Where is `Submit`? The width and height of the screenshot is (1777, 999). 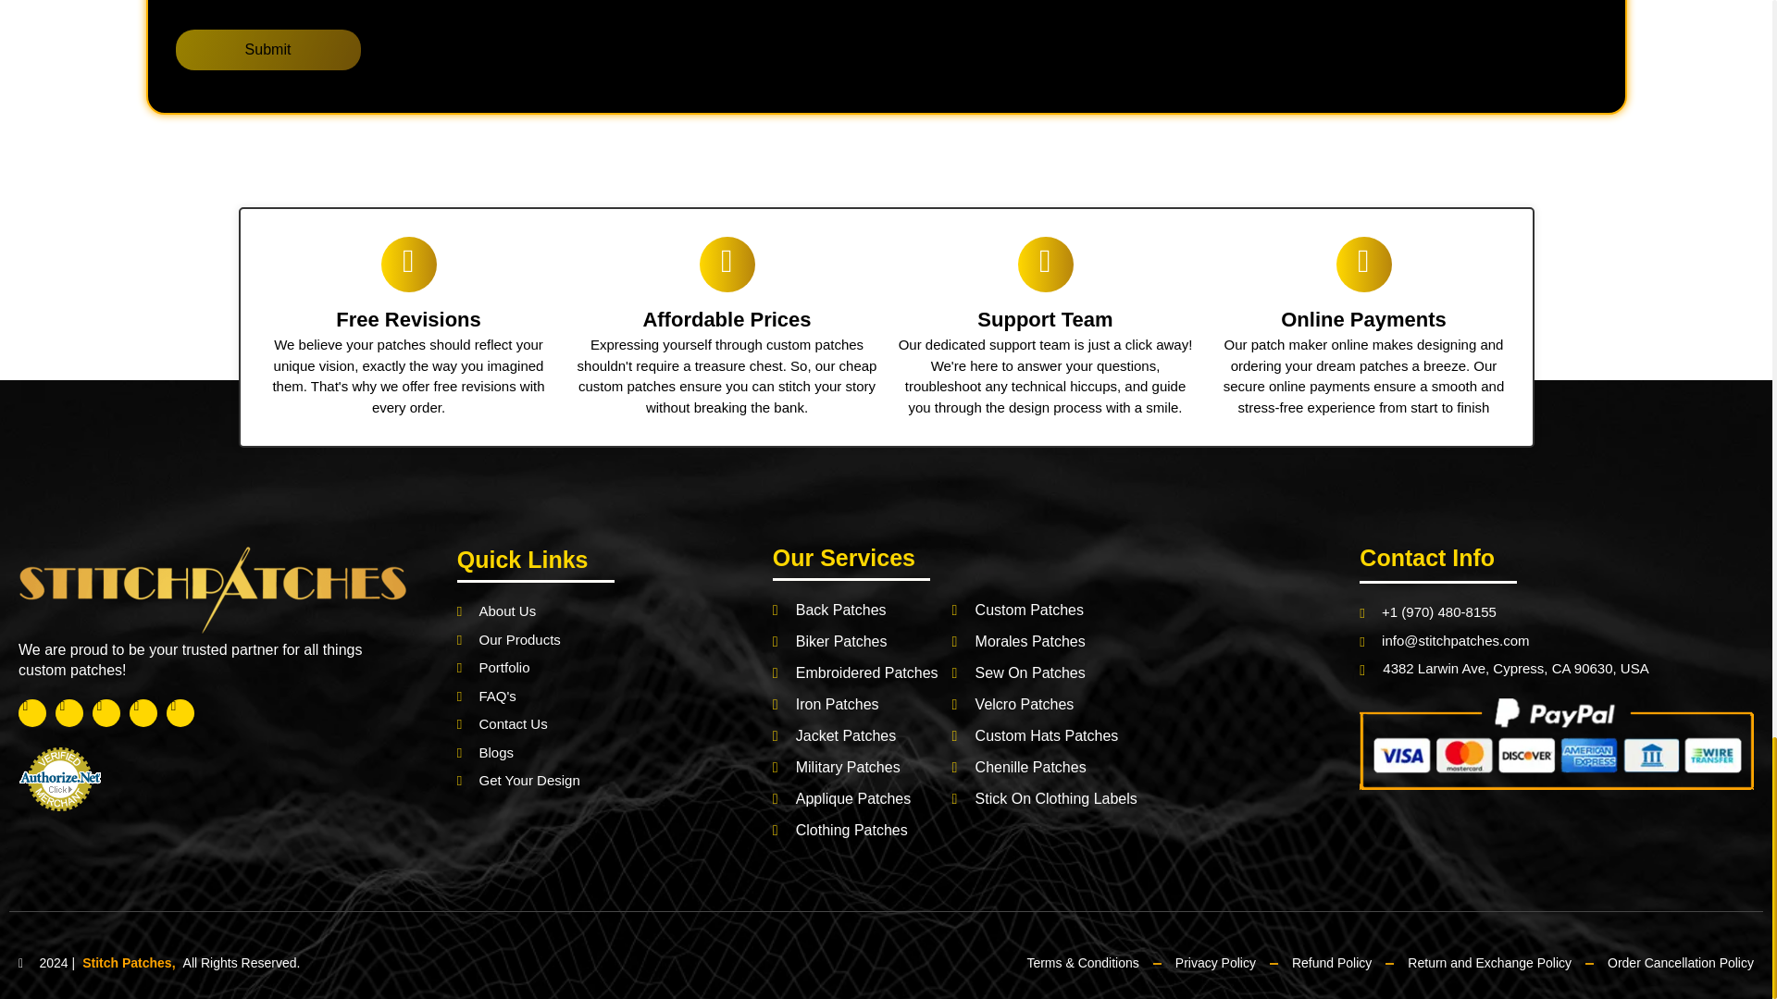
Submit is located at coordinates (268, 50).